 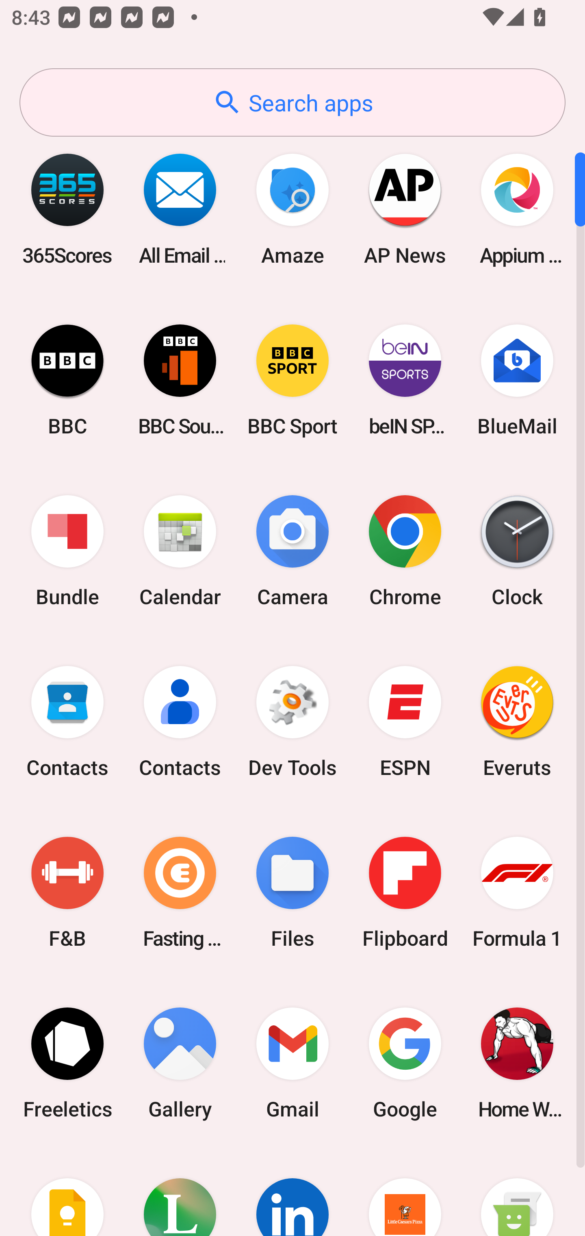 What do you see at coordinates (180, 551) in the screenshot?
I see `Calendar` at bounding box center [180, 551].